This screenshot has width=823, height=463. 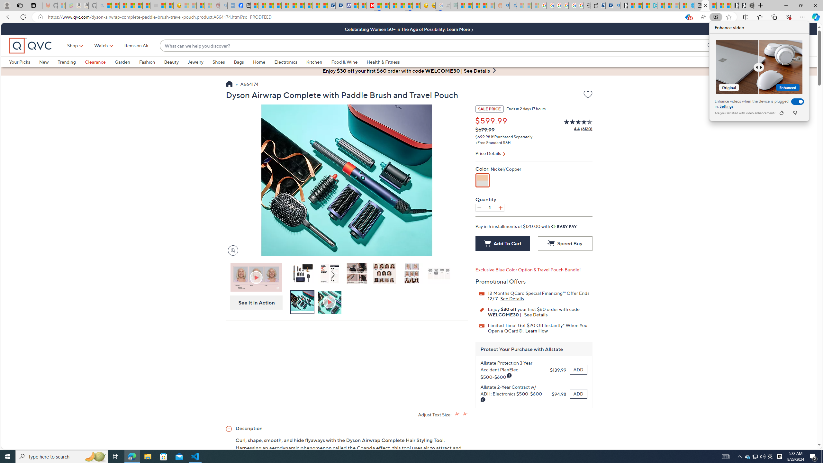 What do you see at coordinates (302, 275) in the screenshot?
I see `Beauty` at bounding box center [302, 275].